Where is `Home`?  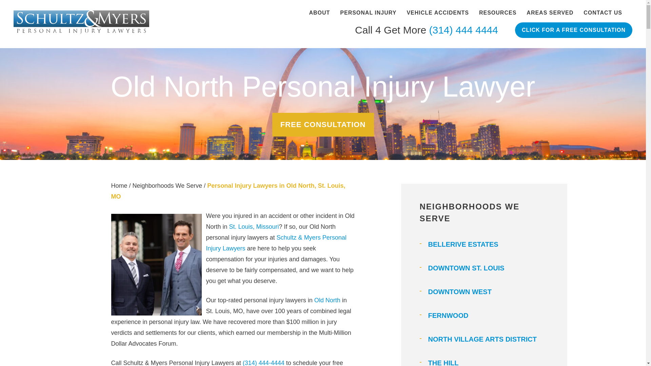 Home is located at coordinates (119, 186).